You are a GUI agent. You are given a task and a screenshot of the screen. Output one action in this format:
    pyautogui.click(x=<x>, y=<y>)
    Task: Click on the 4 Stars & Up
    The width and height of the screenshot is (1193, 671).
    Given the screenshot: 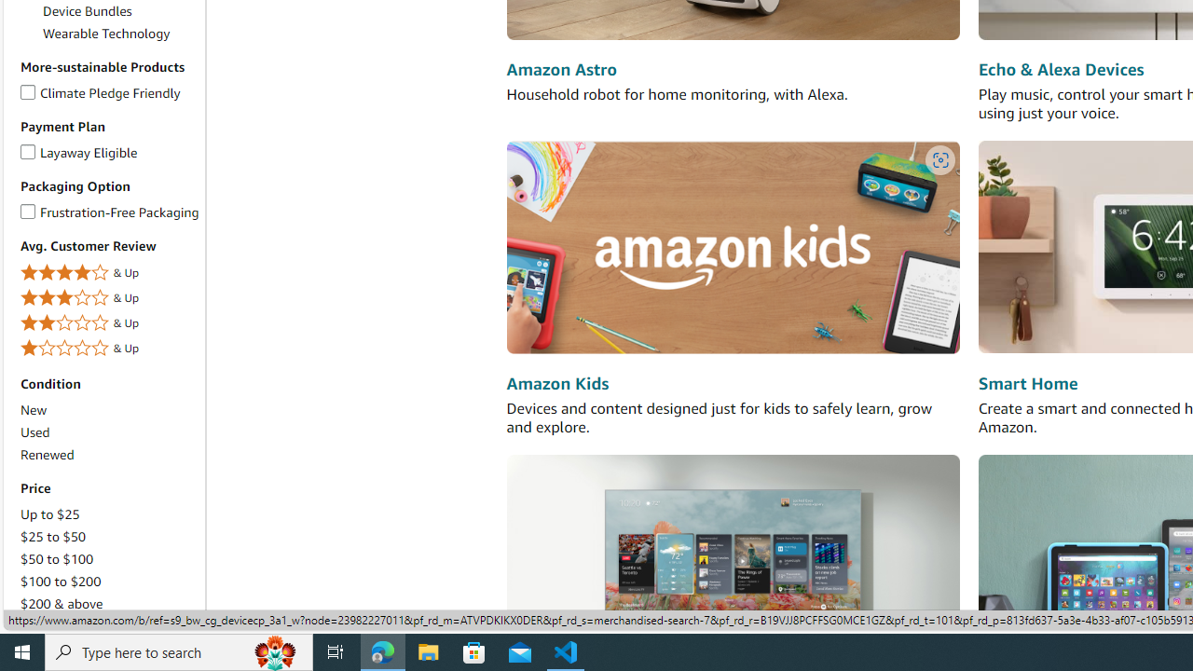 What is the action you would take?
    pyautogui.click(x=109, y=272)
    